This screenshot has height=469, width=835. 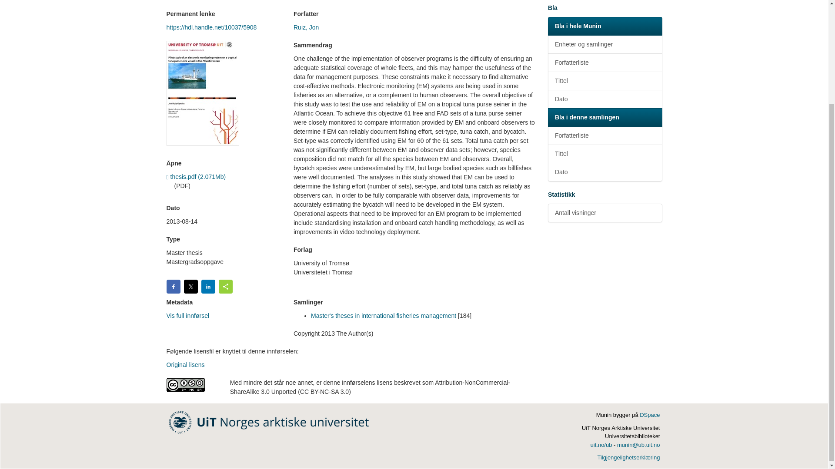 What do you see at coordinates (605, 44) in the screenshot?
I see `Enheter og samlinger` at bounding box center [605, 44].